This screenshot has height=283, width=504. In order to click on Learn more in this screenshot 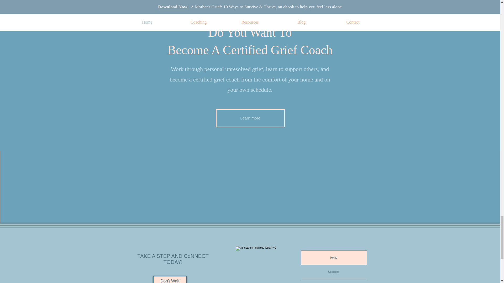, I will do `click(250, 118)`.